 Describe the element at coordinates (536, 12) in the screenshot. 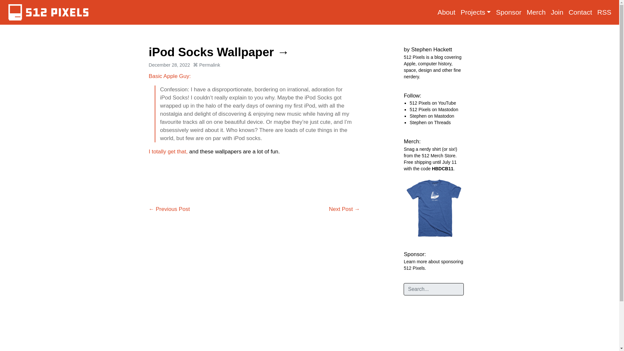

I see `Merch` at that location.